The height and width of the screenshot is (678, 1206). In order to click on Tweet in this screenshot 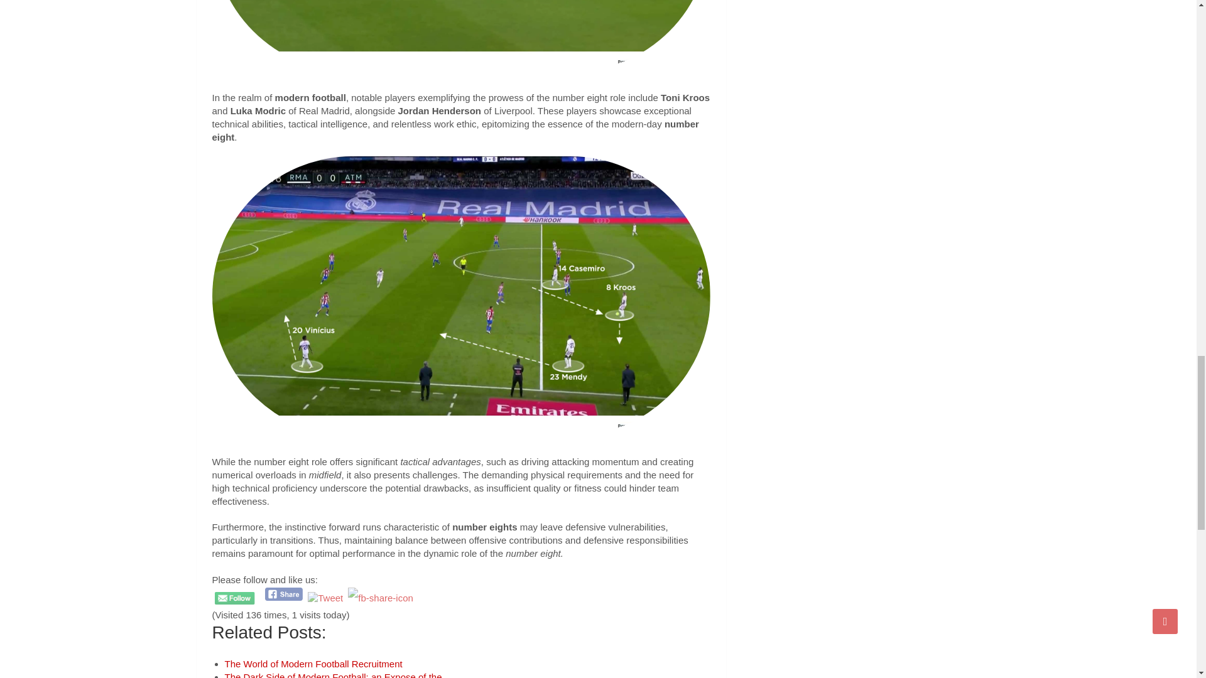, I will do `click(325, 598)`.